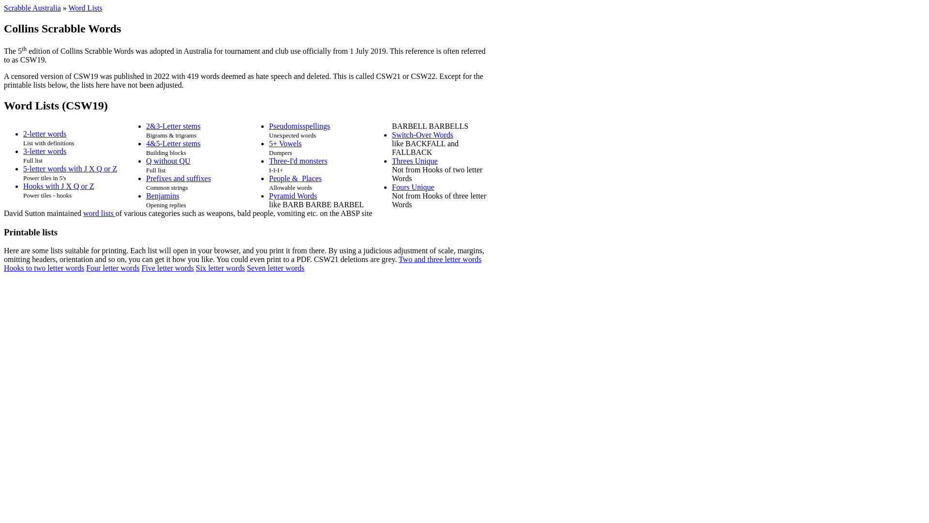 The image size is (929, 523). Describe the element at coordinates (32, 8) in the screenshot. I see `Scrabble Australia` at that location.